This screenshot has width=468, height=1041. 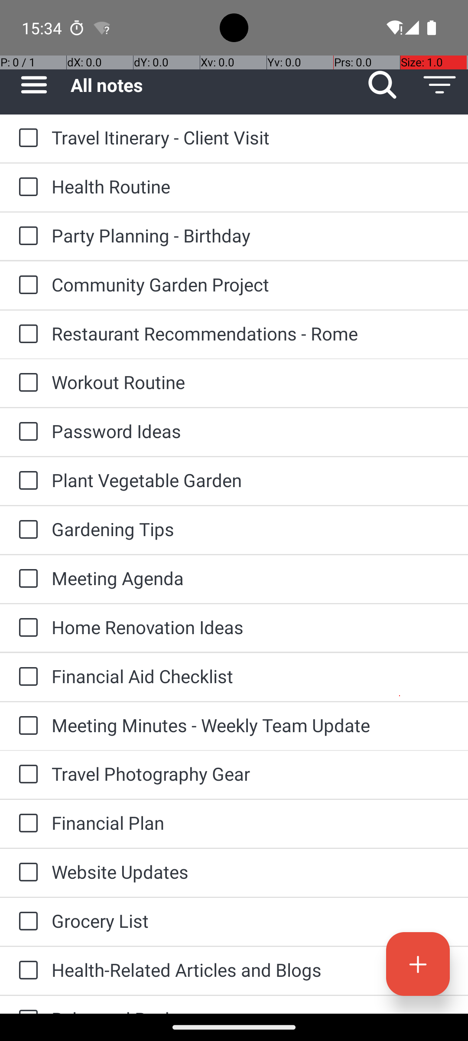 What do you see at coordinates (251, 822) in the screenshot?
I see `Financial Plan` at bounding box center [251, 822].